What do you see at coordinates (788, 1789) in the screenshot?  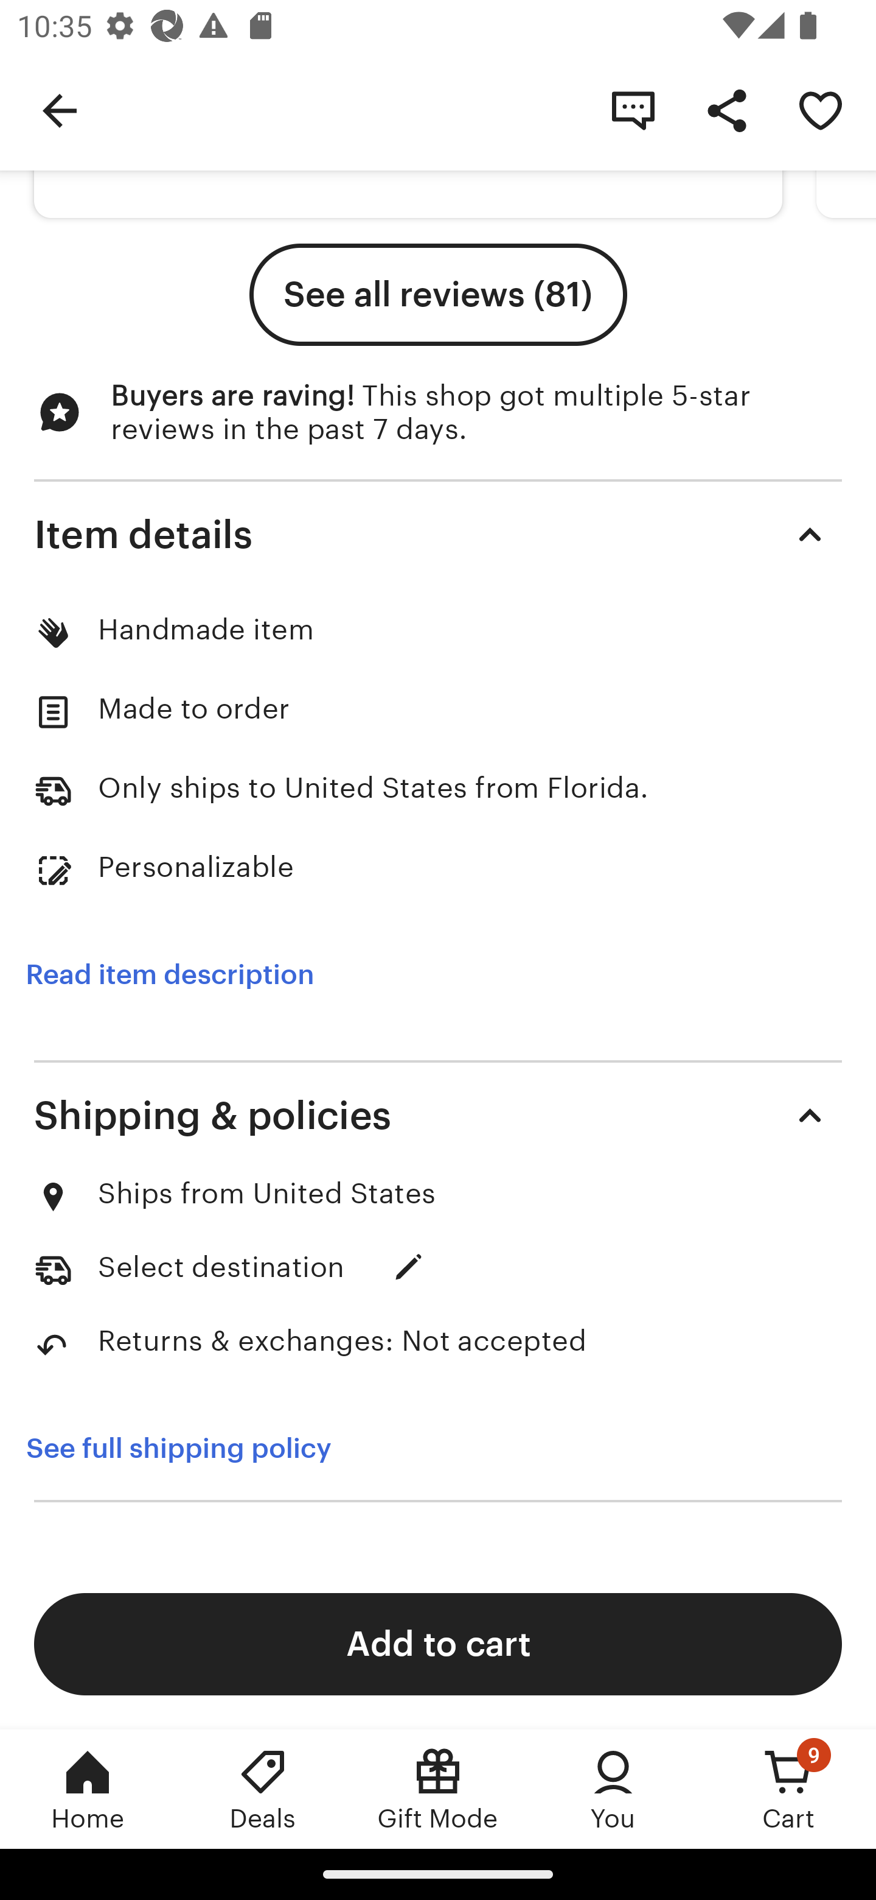 I see `Cart, 9 new notifications Cart` at bounding box center [788, 1789].